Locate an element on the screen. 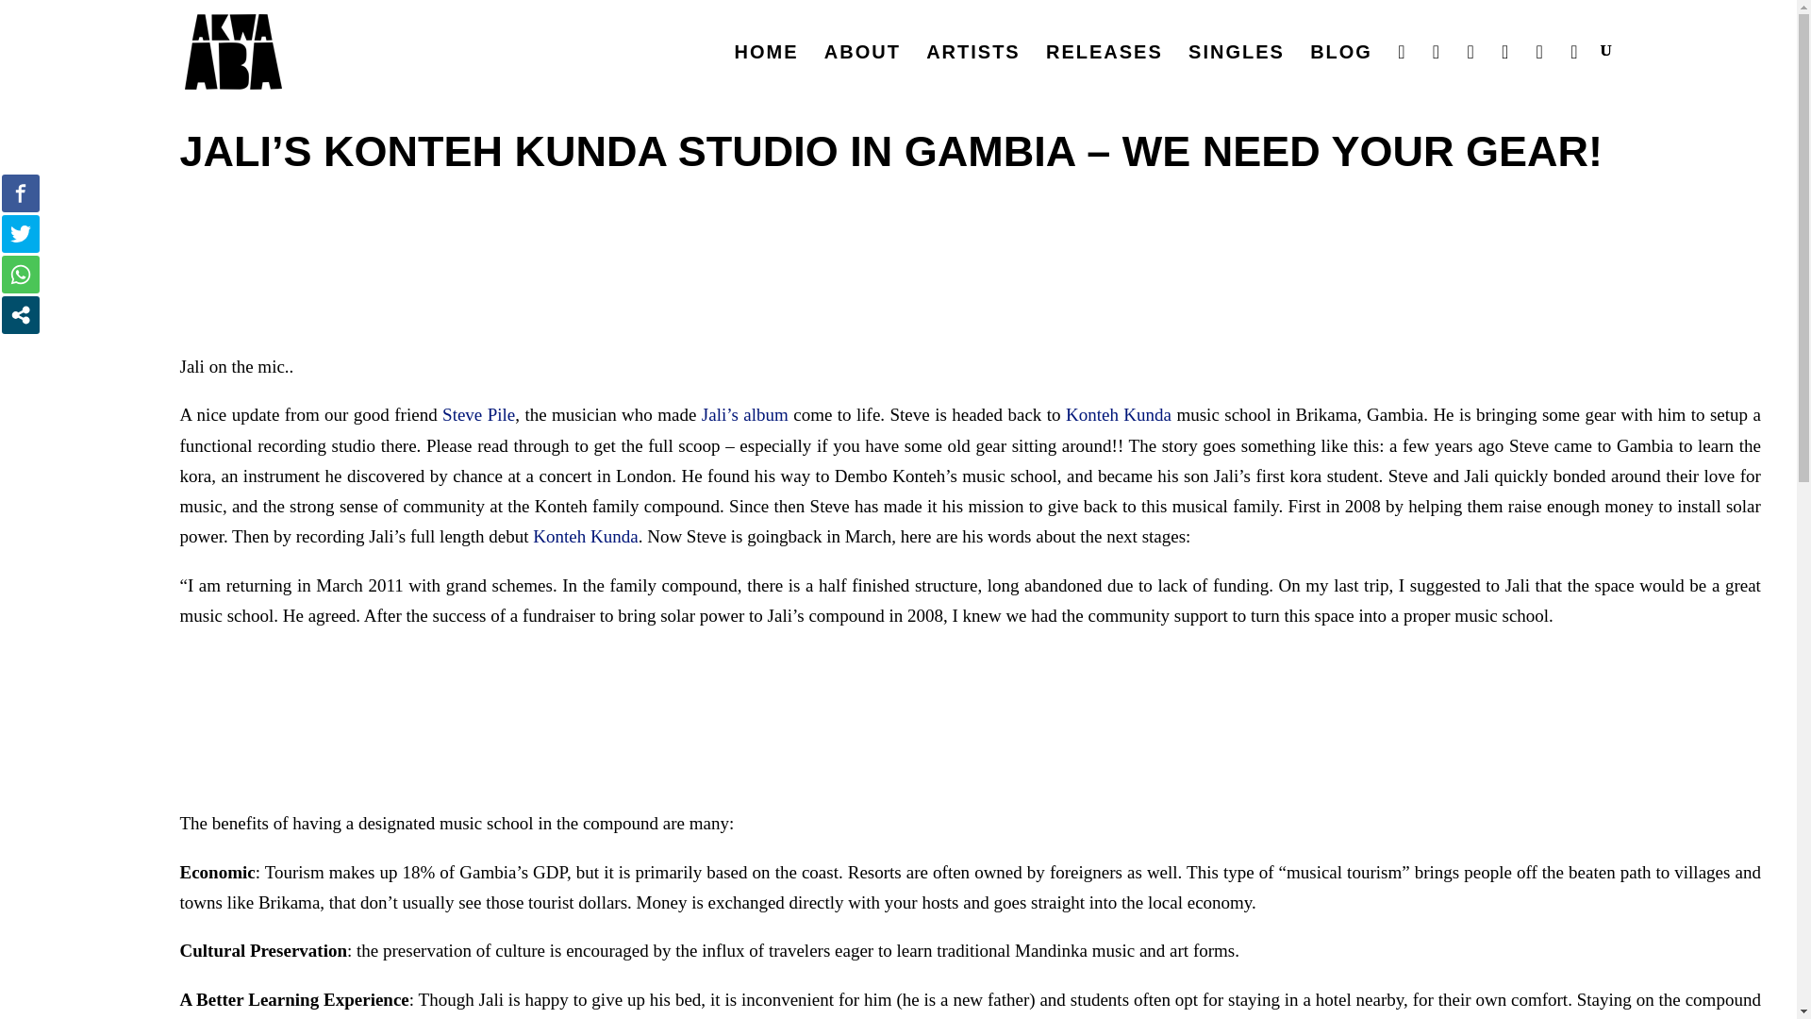 The image size is (1811, 1019). Share on WhatsApp is located at coordinates (21, 275).